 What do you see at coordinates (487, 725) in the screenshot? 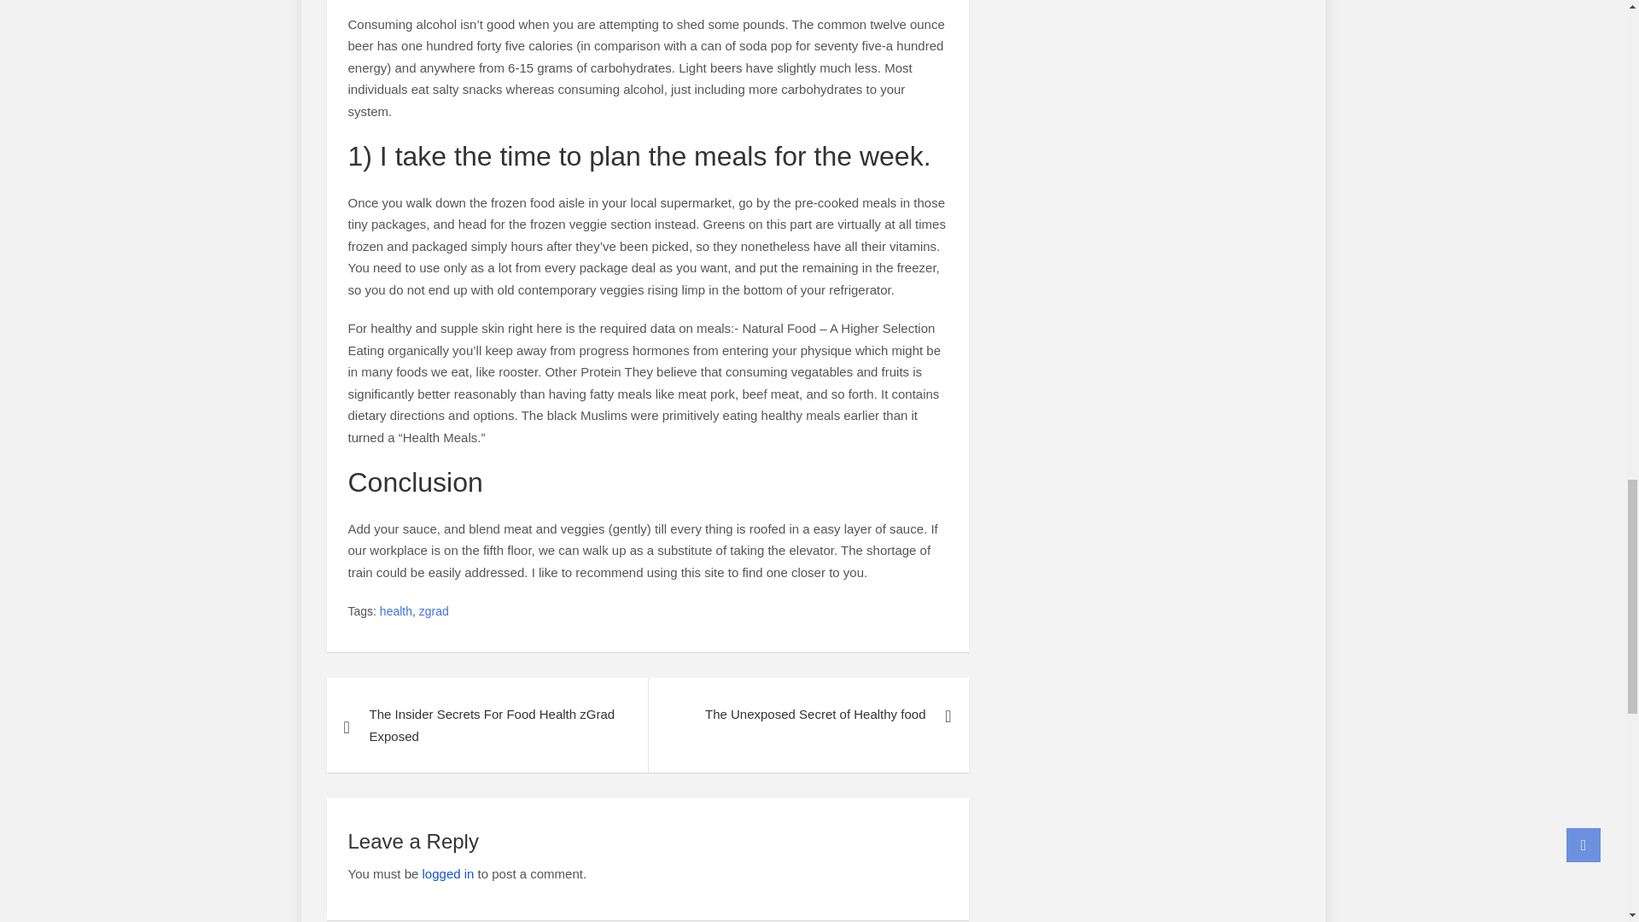
I see `The Insider Secrets For Food Health zGrad Exposed` at bounding box center [487, 725].